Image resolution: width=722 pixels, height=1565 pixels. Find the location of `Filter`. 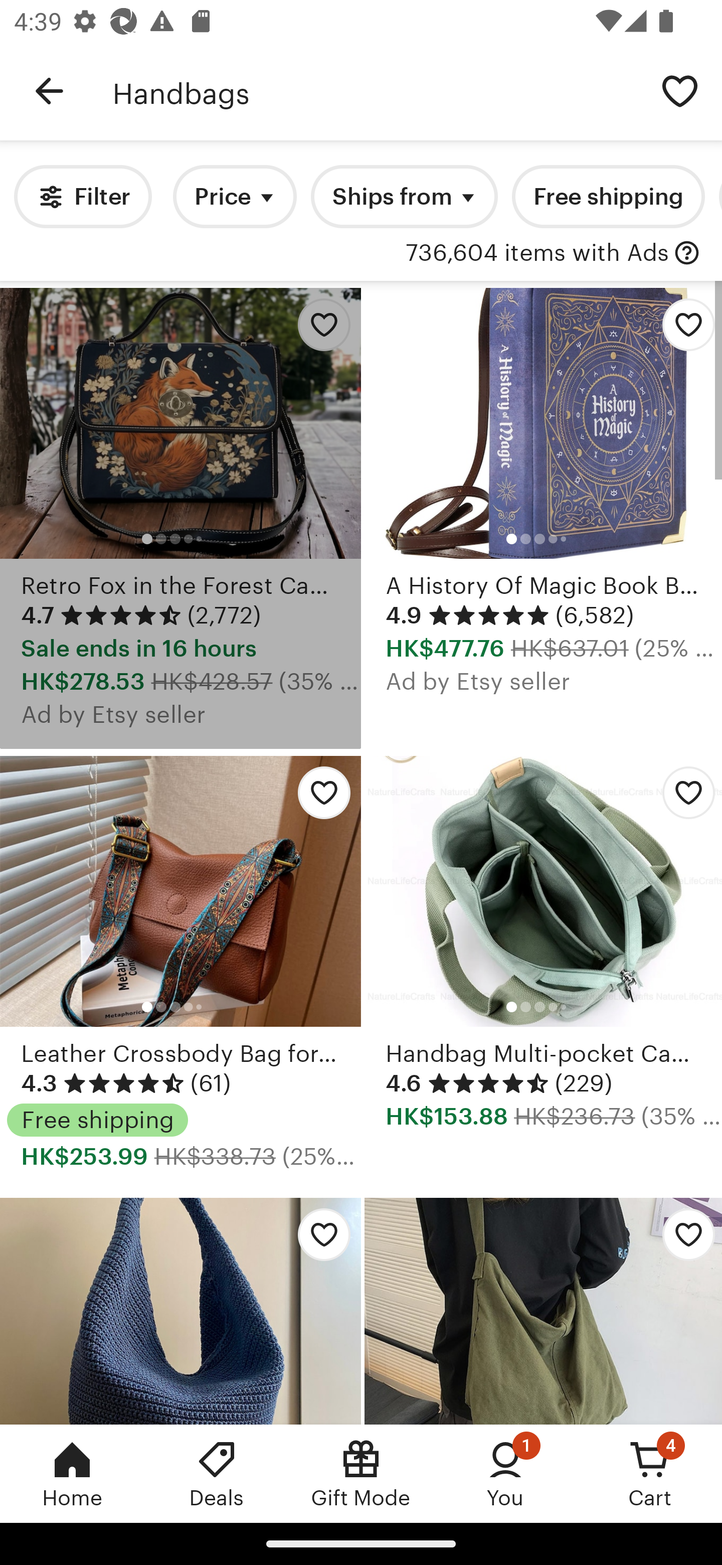

Filter is located at coordinates (82, 197).